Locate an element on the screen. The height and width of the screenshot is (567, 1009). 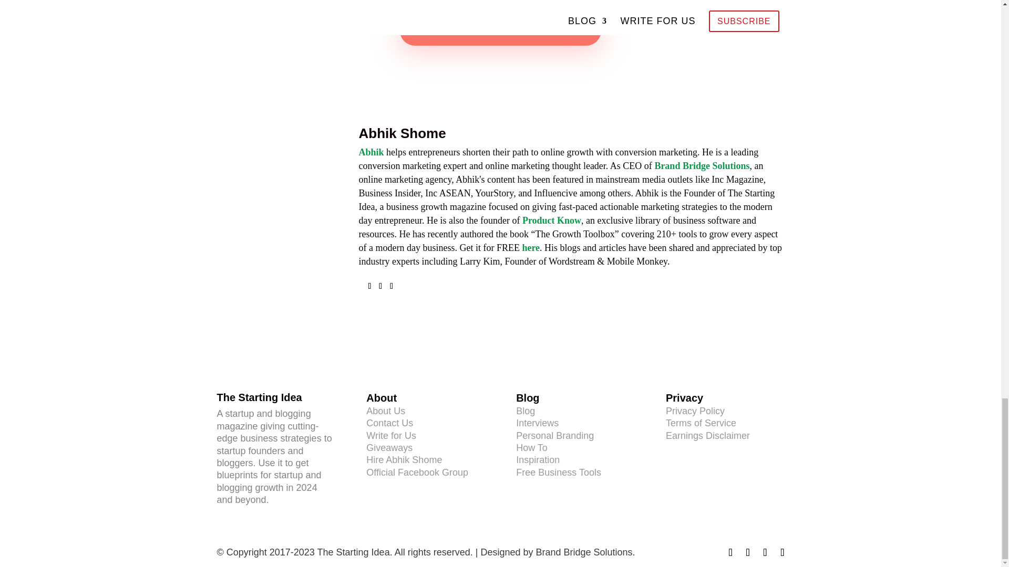
BACK TO FREE BUSINESS SOFTWARE is located at coordinates (500, 30).